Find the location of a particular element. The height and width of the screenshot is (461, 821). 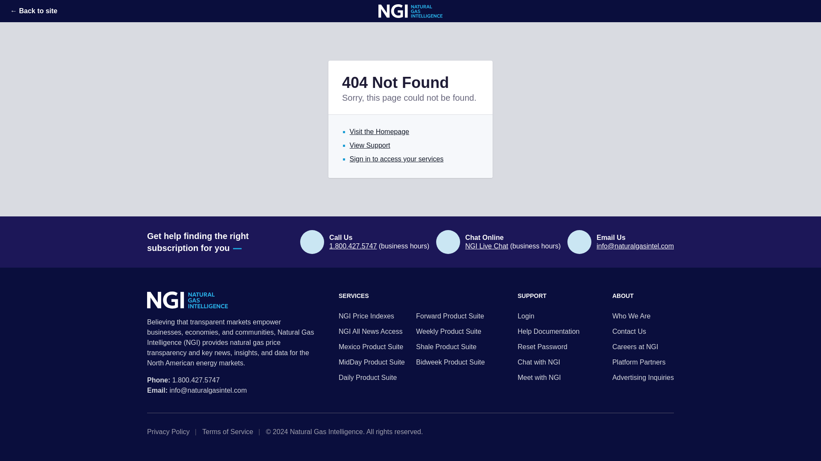

Who We Are is located at coordinates (643, 316).